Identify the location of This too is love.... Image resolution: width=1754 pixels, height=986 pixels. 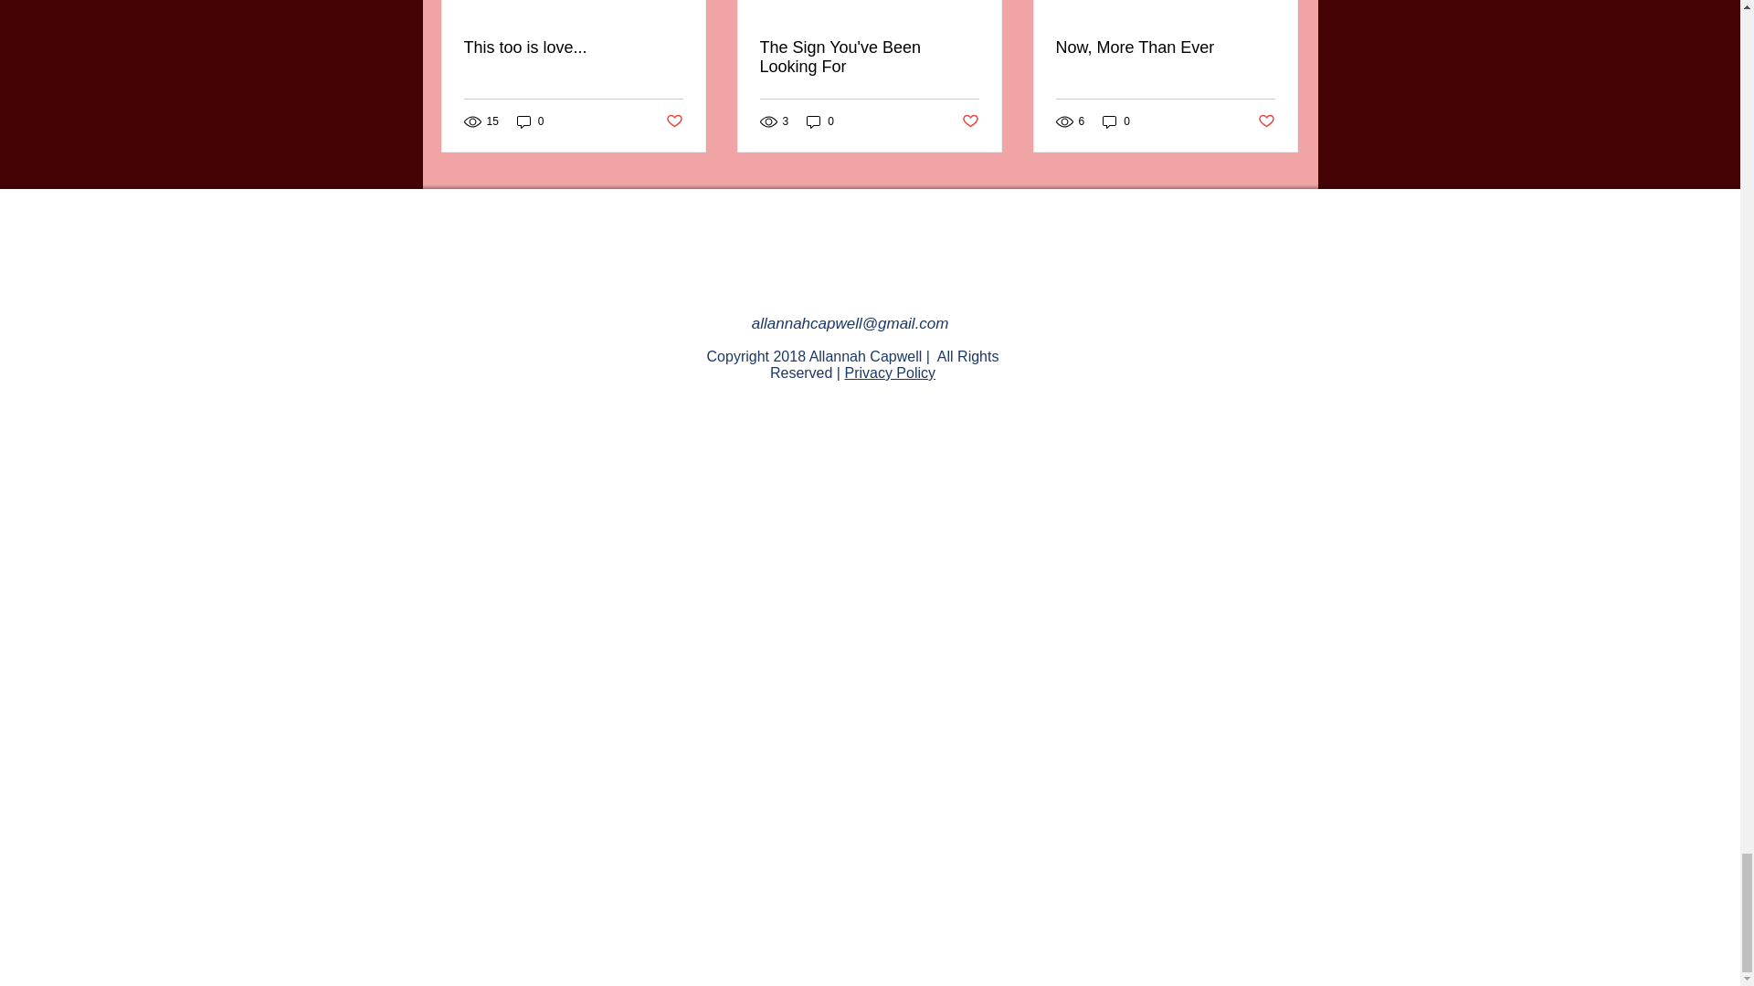
(574, 47).